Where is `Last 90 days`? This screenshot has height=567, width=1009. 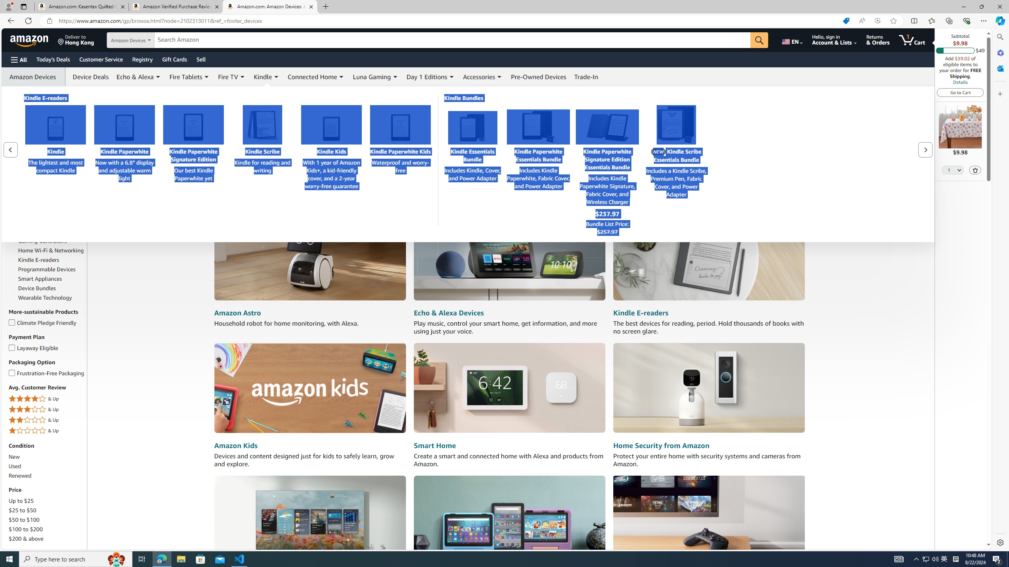
Last 90 days is located at coordinates (47, 117).